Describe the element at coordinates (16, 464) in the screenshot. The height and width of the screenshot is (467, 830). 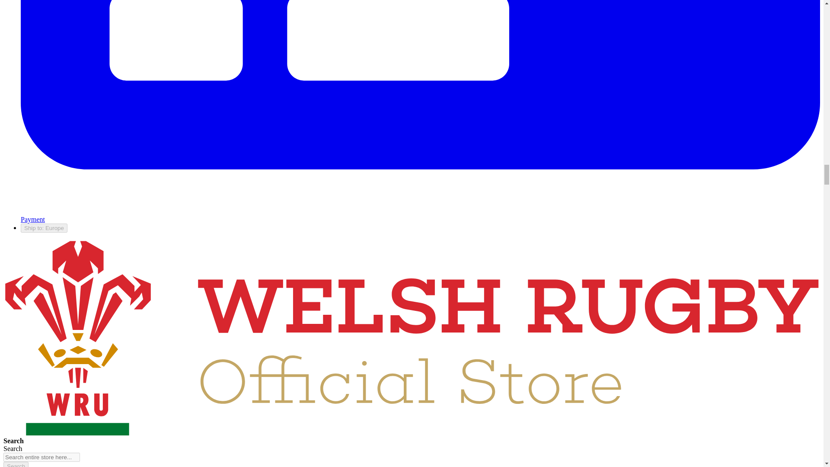
I see `Search` at that location.